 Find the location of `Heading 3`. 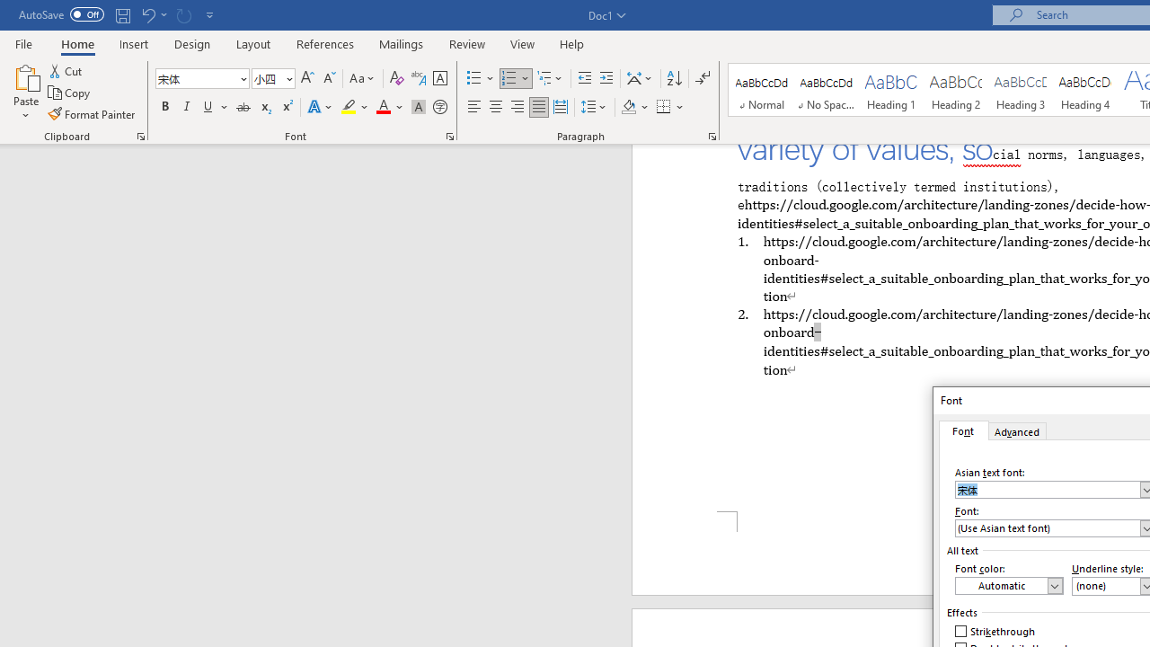

Heading 3 is located at coordinates (1021, 90).